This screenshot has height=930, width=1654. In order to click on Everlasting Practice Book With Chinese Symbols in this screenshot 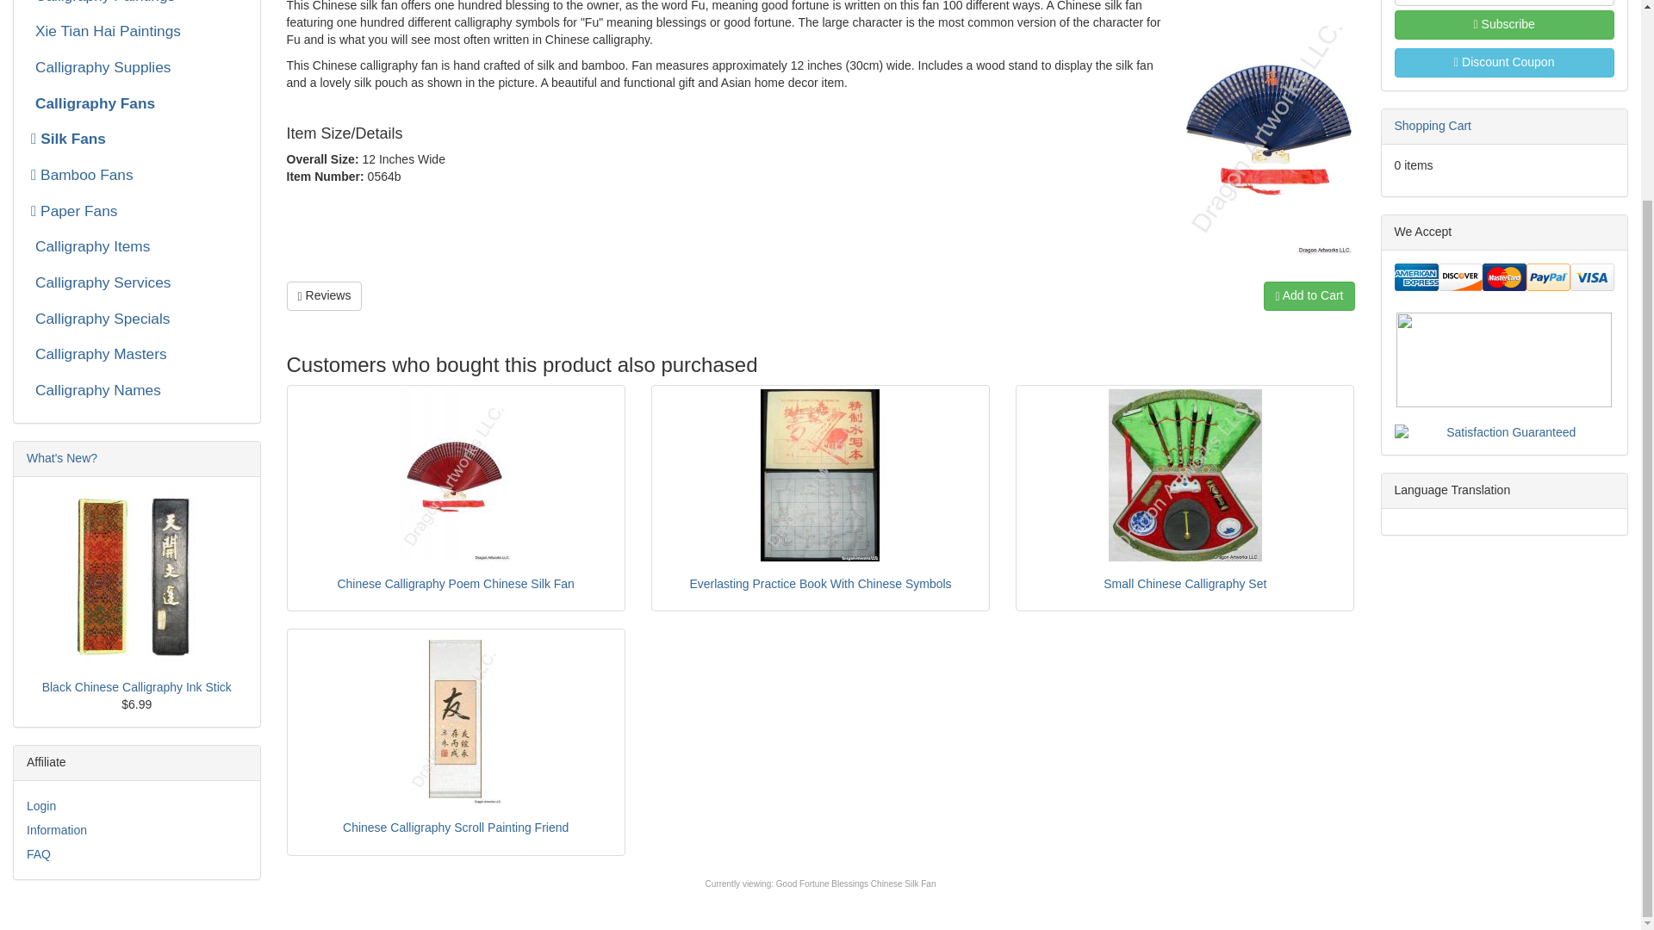, I will do `click(820, 475)`.